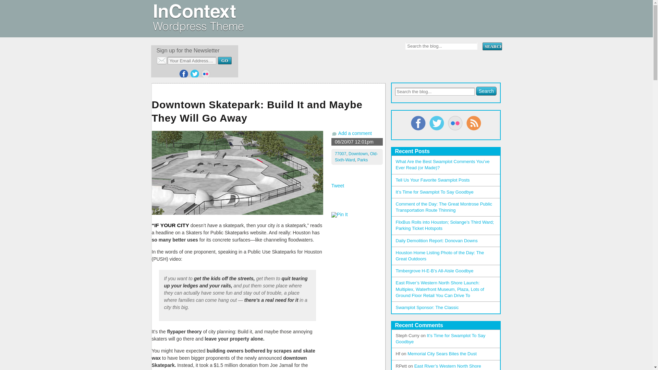 The width and height of the screenshot is (658, 370). Describe the element at coordinates (492, 46) in the screenshot. I see `Search` at that location.